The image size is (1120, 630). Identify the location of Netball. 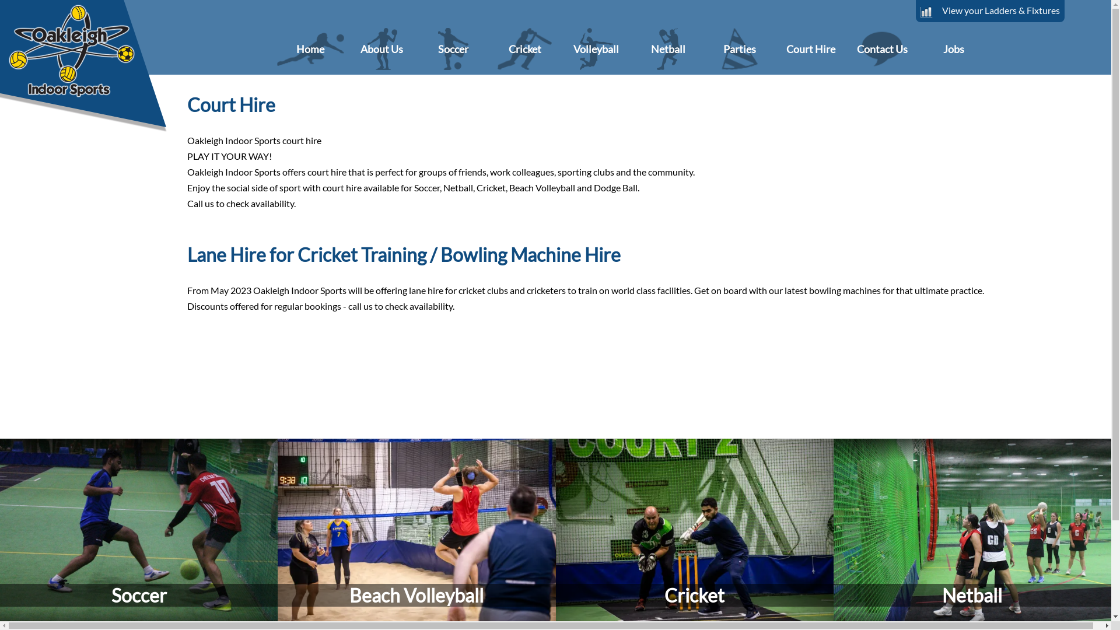
(972, 532).